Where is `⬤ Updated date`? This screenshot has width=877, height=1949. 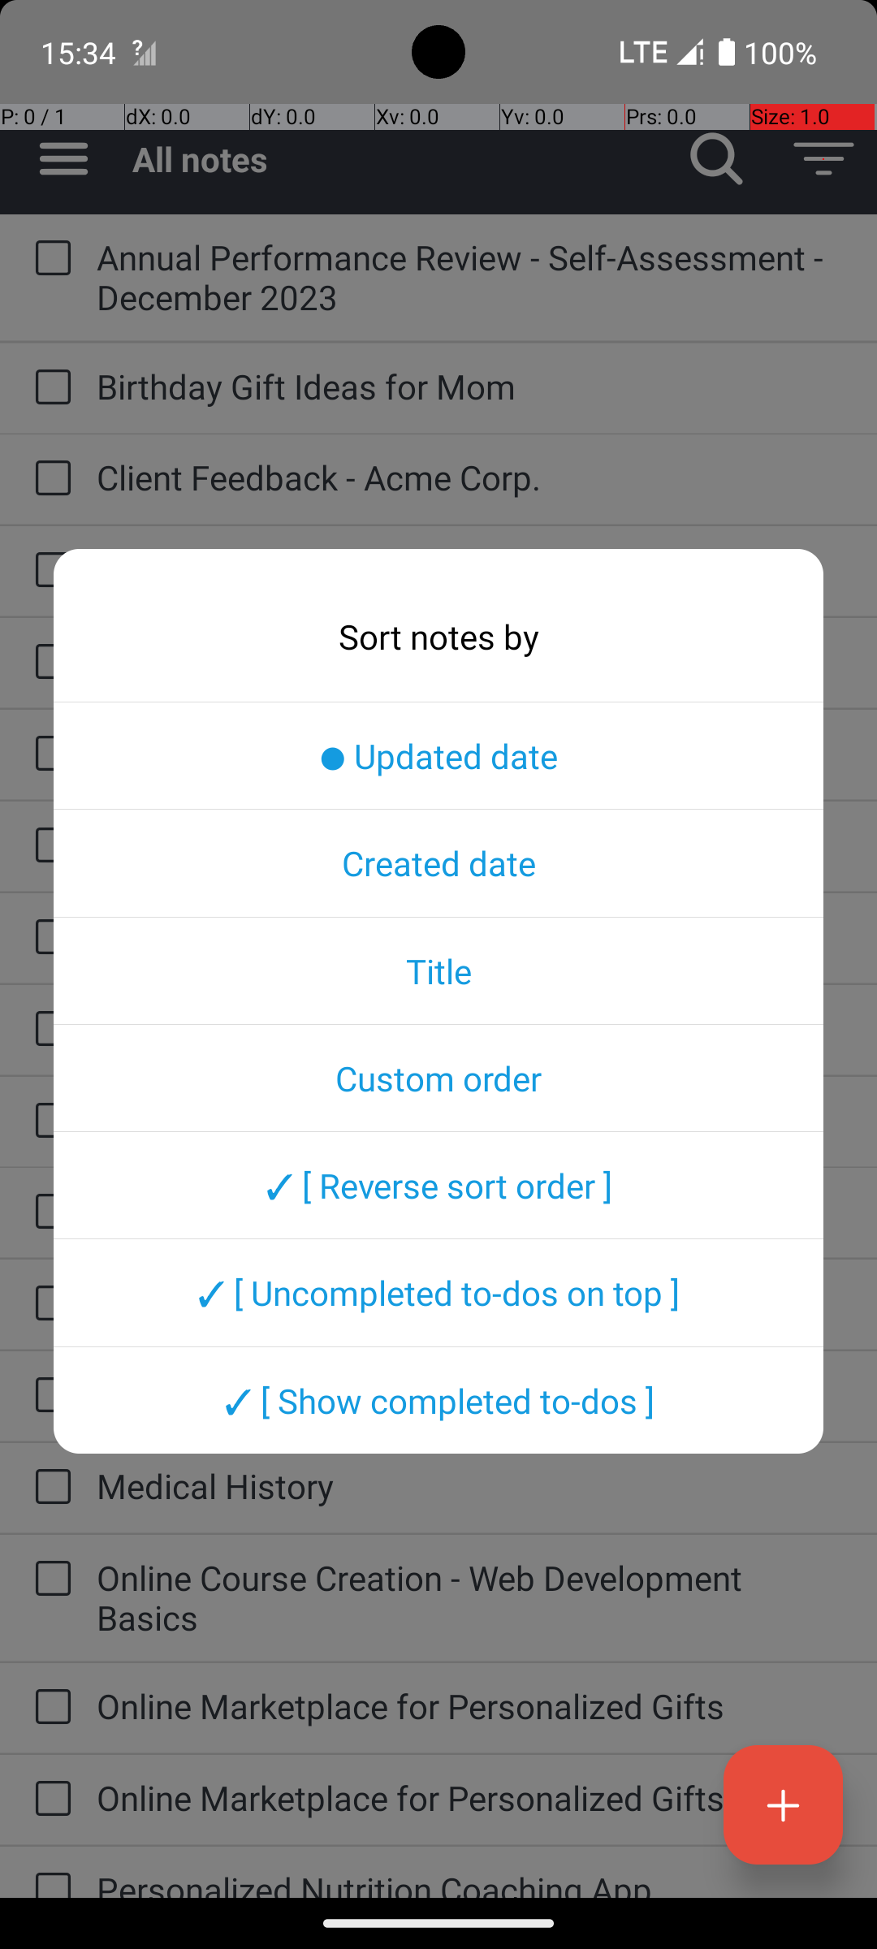 ⬤ Updated date is located at coordinates (438, 755).